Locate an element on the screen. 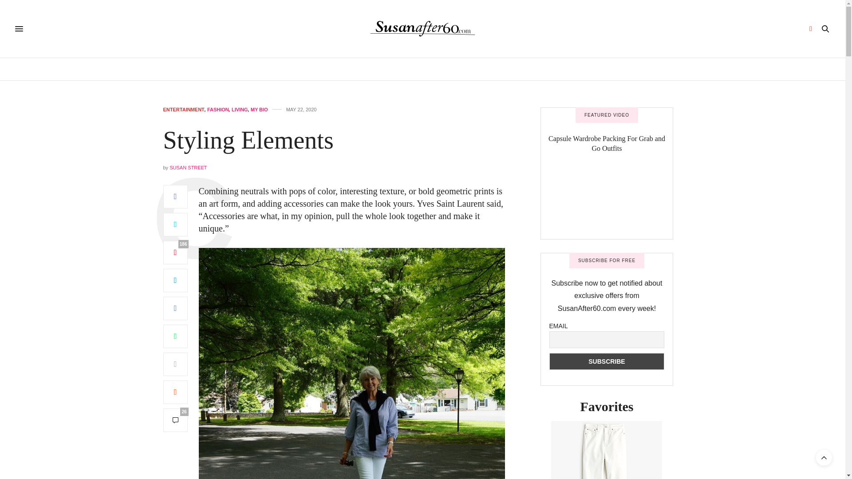 The image size is (852, 479). HEALTH is located at coordinates (319, 69).